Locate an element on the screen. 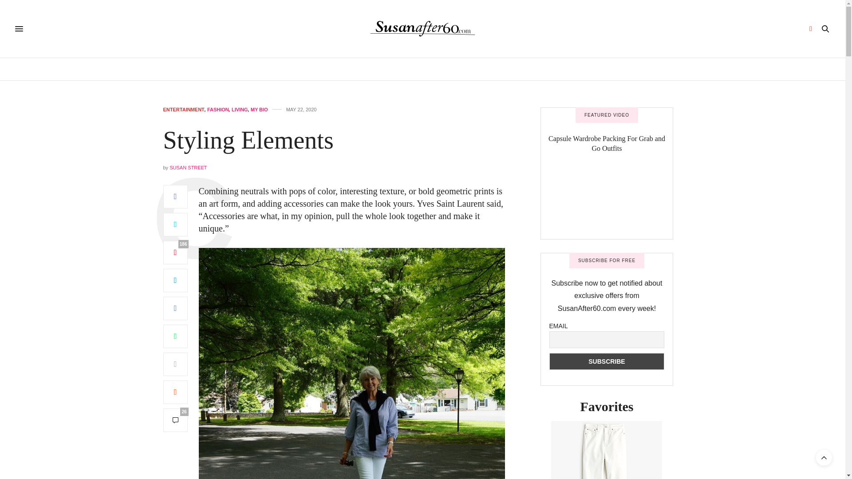 The image size is (852, 479). HEALTH is located at coordinates (319, 69).